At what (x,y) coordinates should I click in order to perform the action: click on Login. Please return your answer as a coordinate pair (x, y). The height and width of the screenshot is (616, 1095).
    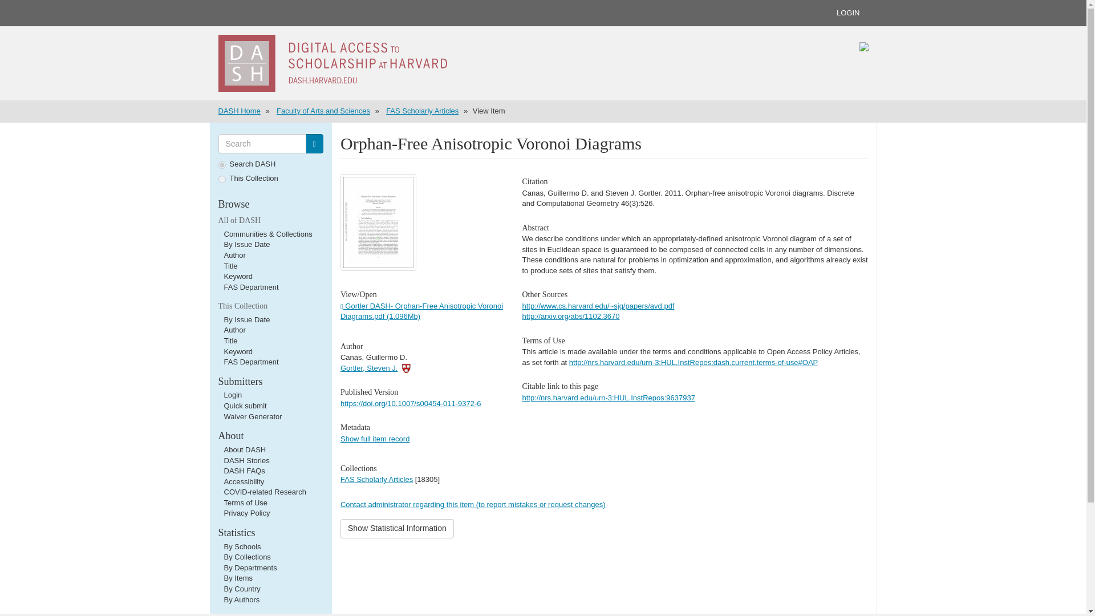
    Looking at the image, I should click on (233, 395).